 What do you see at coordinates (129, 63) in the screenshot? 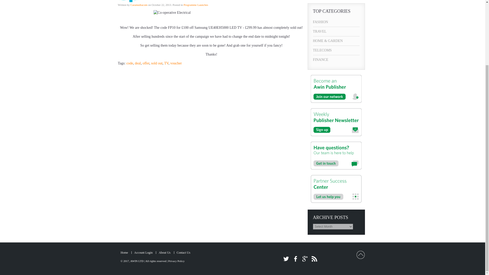
I see `code` at bounding box center [129, 63].